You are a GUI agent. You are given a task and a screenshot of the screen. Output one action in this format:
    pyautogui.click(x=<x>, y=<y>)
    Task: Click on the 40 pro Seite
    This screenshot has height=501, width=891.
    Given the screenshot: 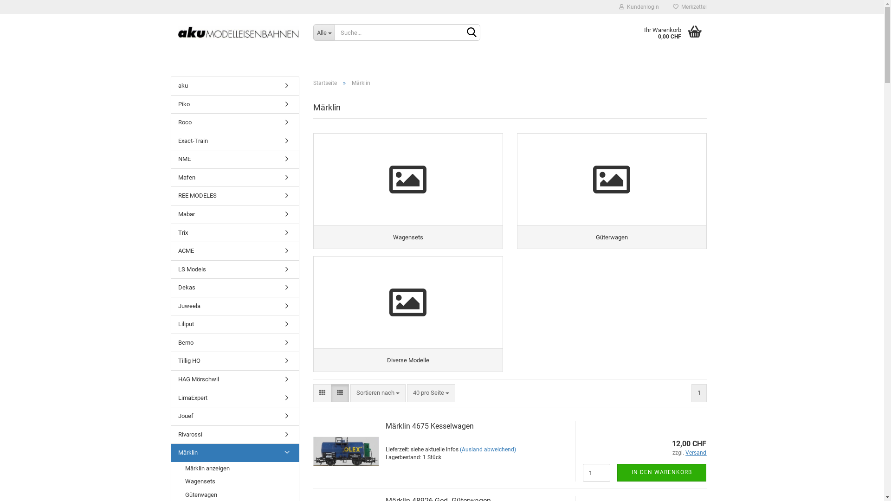 What is the action you would take?
    pyautogui.click(x=431, y=393)
    